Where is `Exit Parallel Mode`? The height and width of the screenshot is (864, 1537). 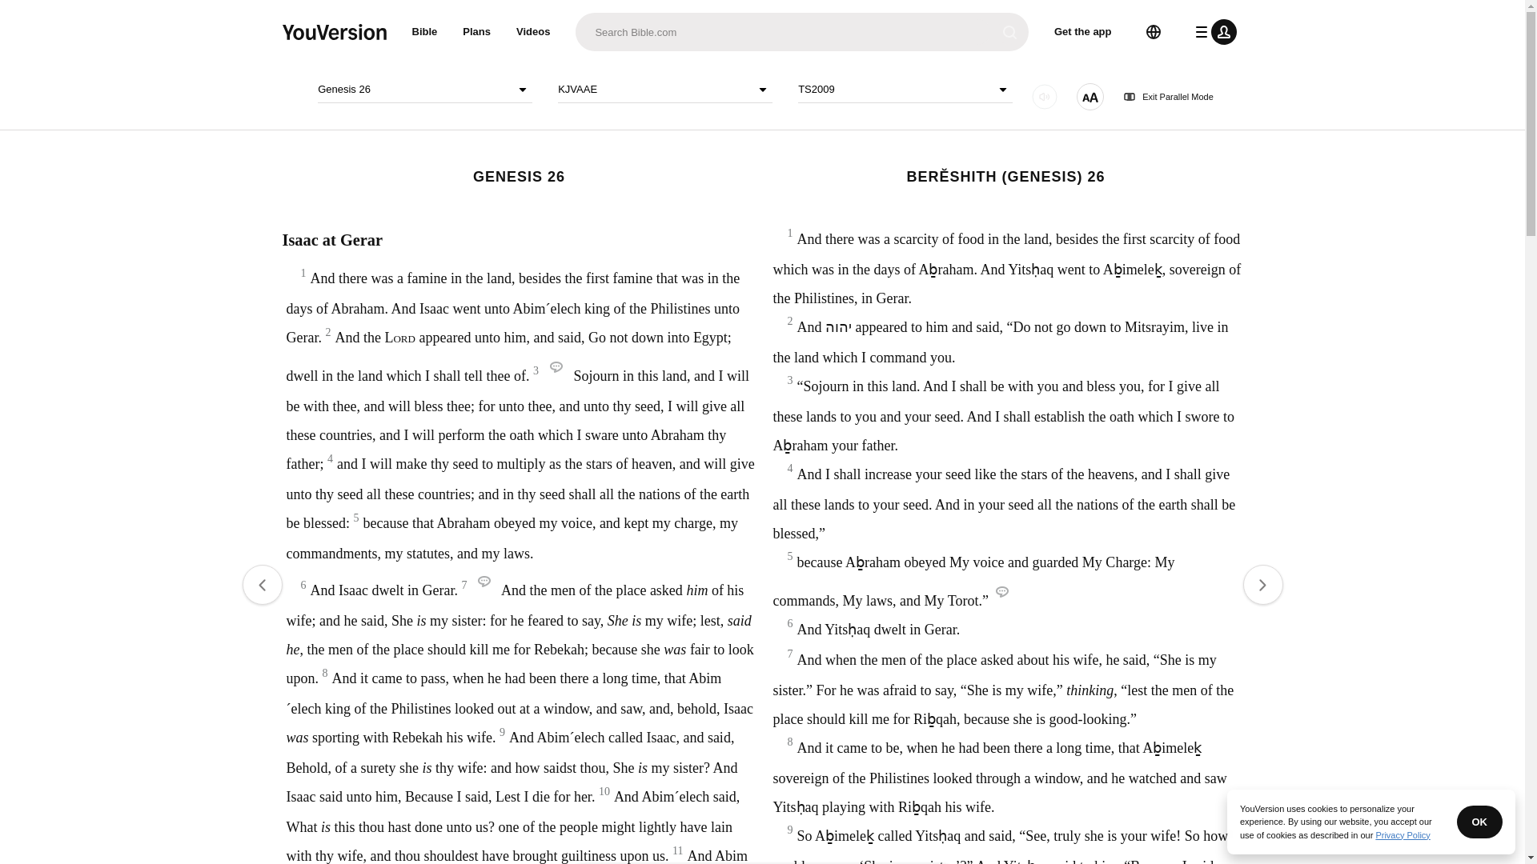 Exit Parallel Mode is located at coordinates (1169, 97).